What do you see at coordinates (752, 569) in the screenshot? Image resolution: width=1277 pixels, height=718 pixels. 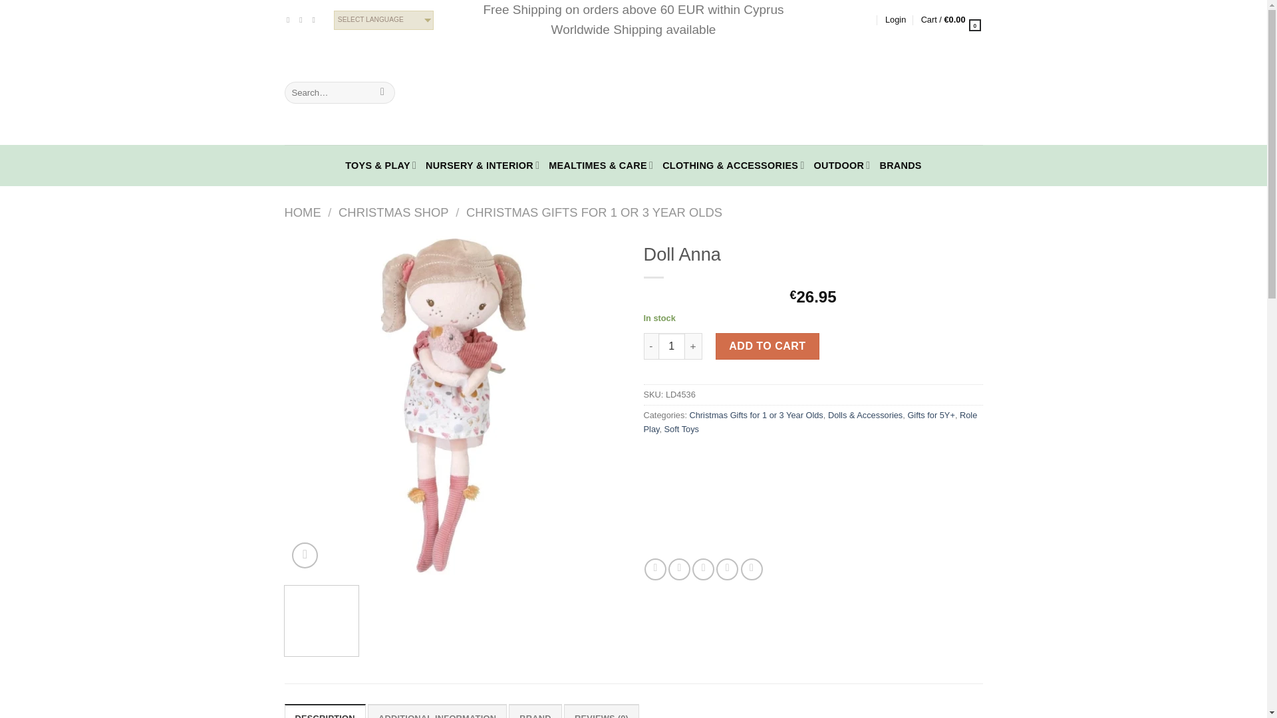 I see `Share on LinkedIn` at bounding box center [752, 569].